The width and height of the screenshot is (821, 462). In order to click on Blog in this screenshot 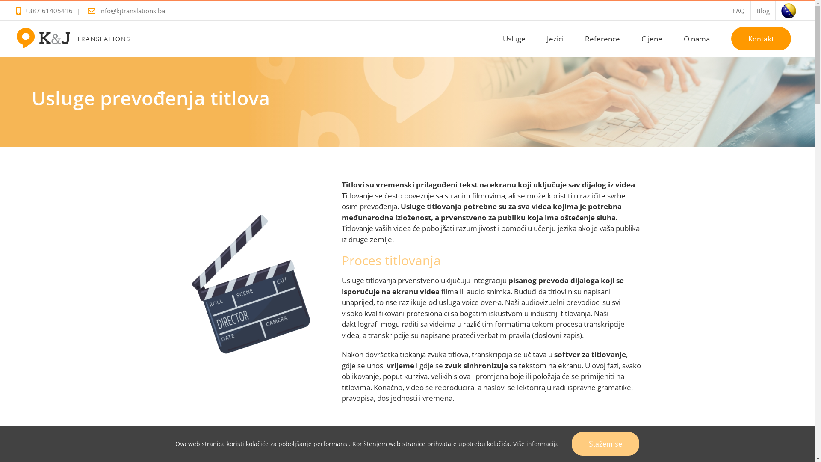, I will do `click(763, 11)`.